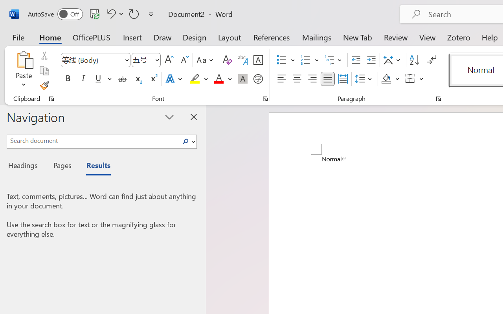 Image resolution: width=503 pixels, height=314 pixels. Describe the element at coordinates (312, 79) in the screenshot. I see `Align Right` at that location.